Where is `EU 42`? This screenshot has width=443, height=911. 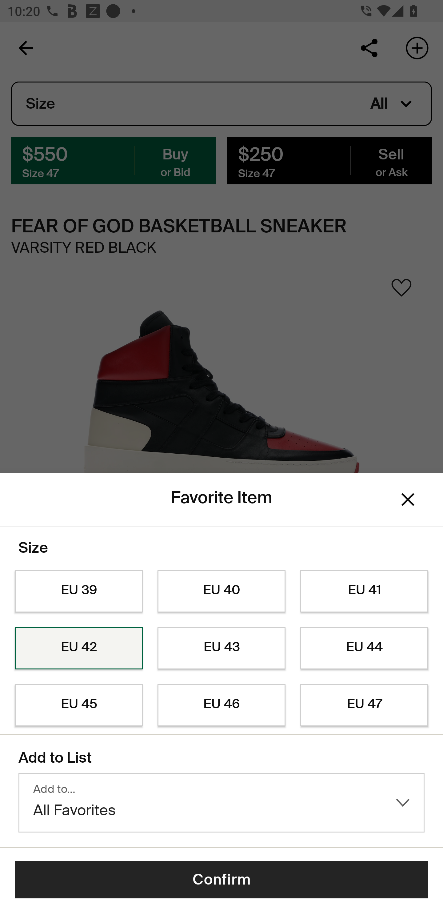
EU 42 is located at coordinates (78, 648).